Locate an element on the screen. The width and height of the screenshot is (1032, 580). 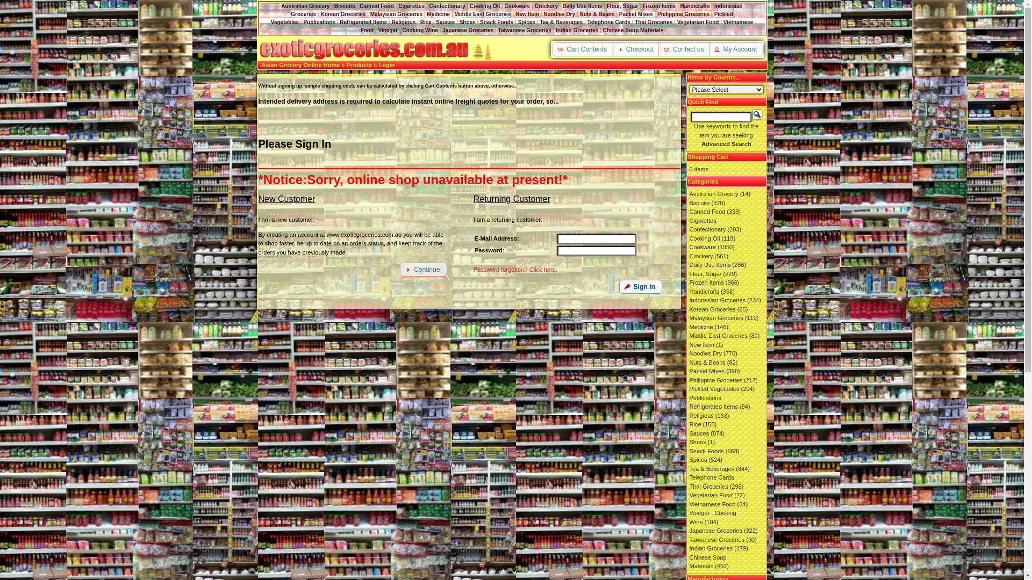
Australian Grocery is located at coordinates (305, 6).